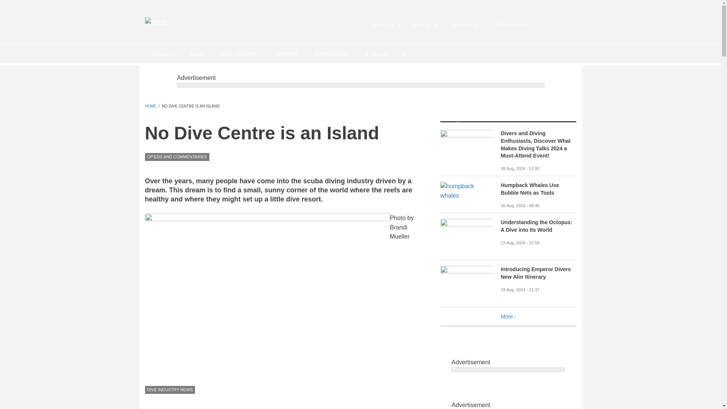  Describe the element at coordinates (513, 25) in the screenshot. I see `Subscriptions` at that location.